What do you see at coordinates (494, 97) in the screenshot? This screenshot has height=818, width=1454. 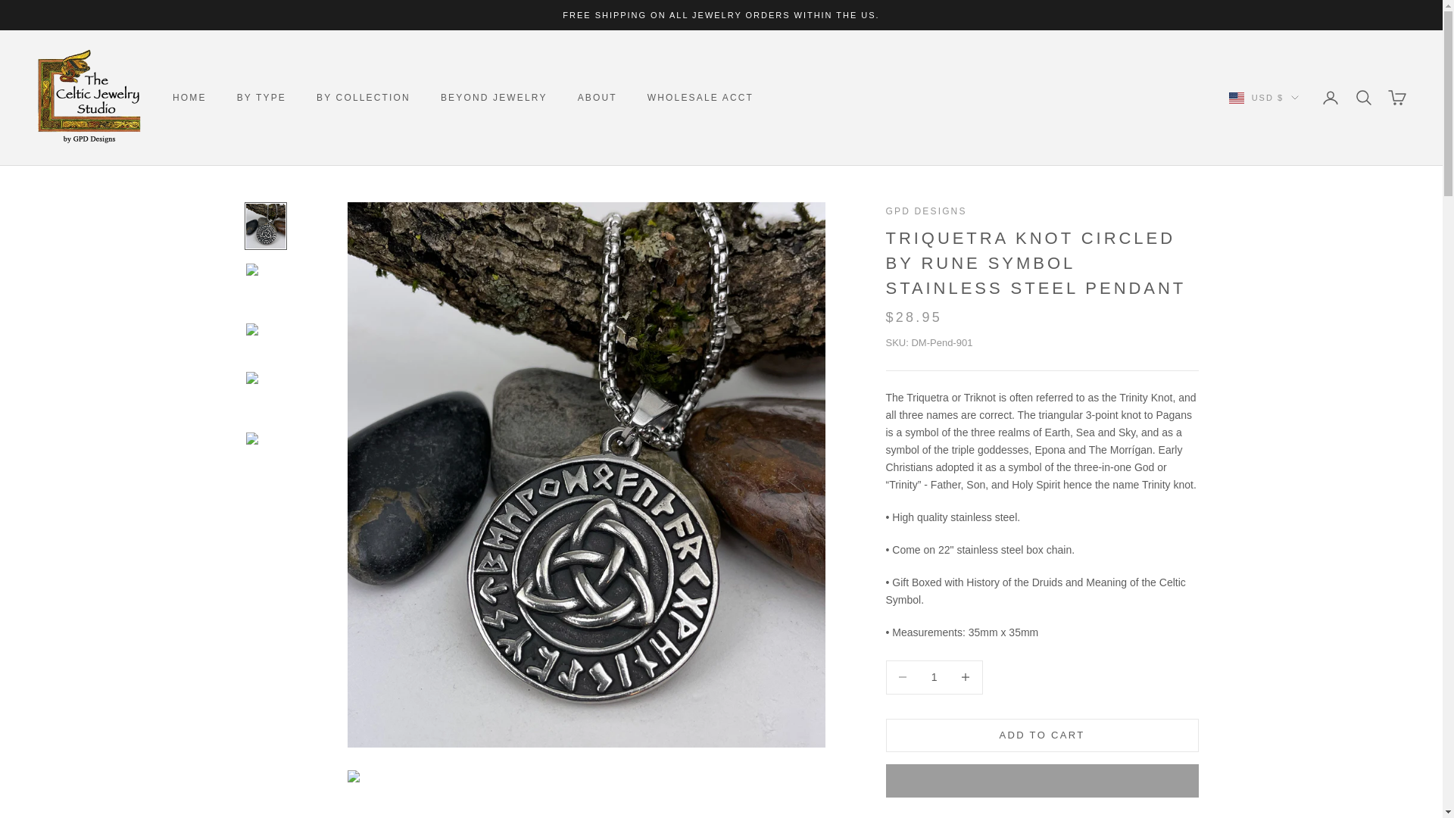 I see `BEYOND JEWELRY` at bounding box center [494, 97].